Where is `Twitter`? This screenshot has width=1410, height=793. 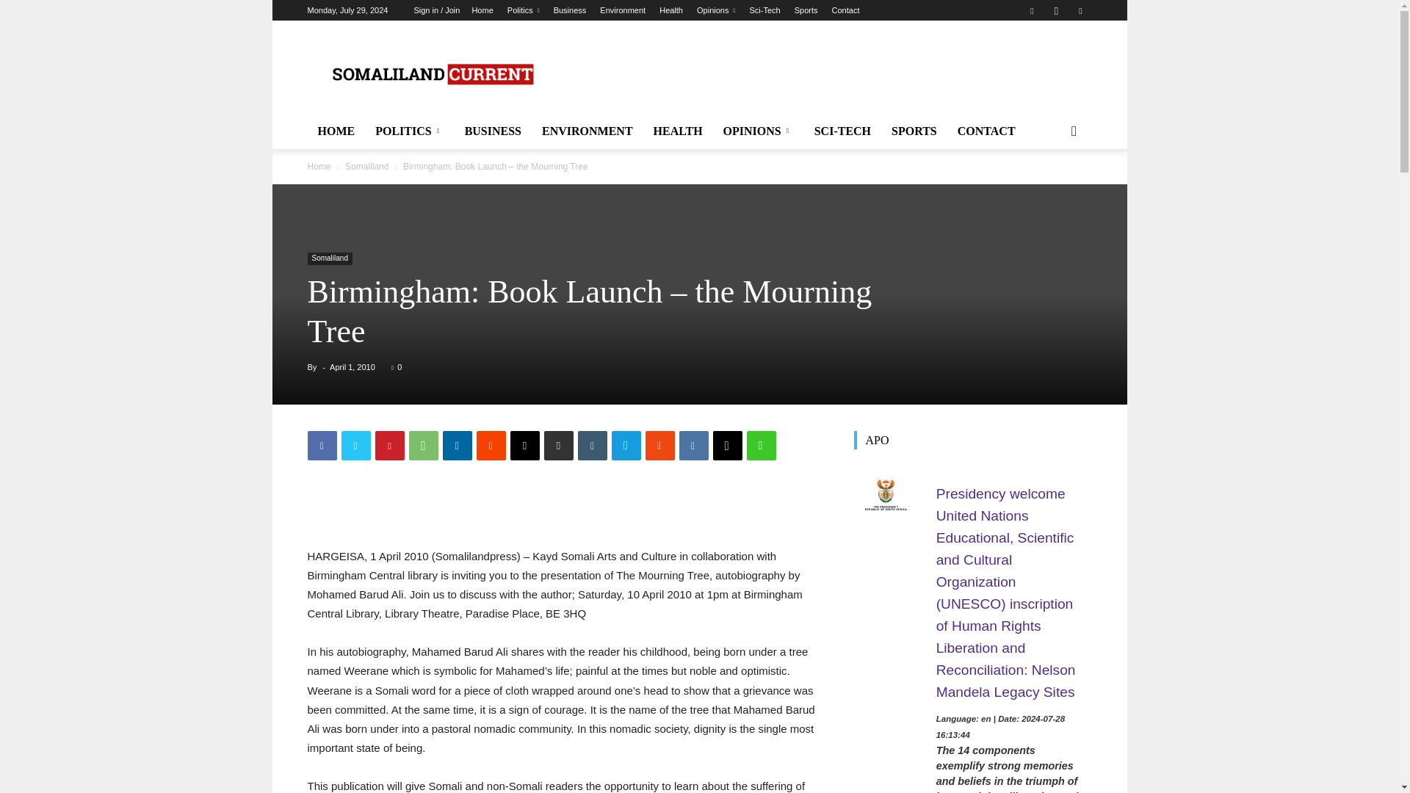
Twitter is located at coordinates (355, 446).